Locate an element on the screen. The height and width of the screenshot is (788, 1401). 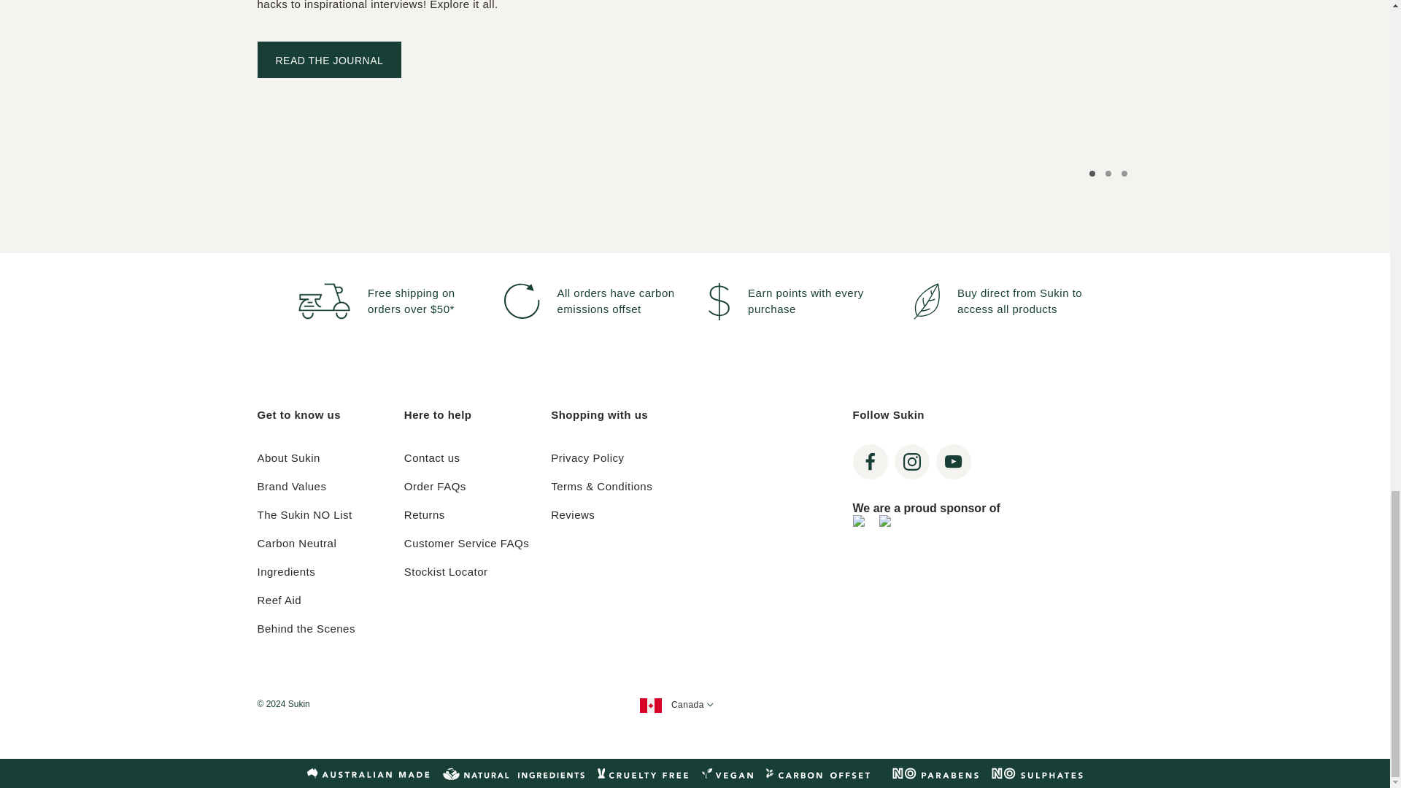
Condensed Natural Condensed Natural Icon is located at coordinates (513, 773).